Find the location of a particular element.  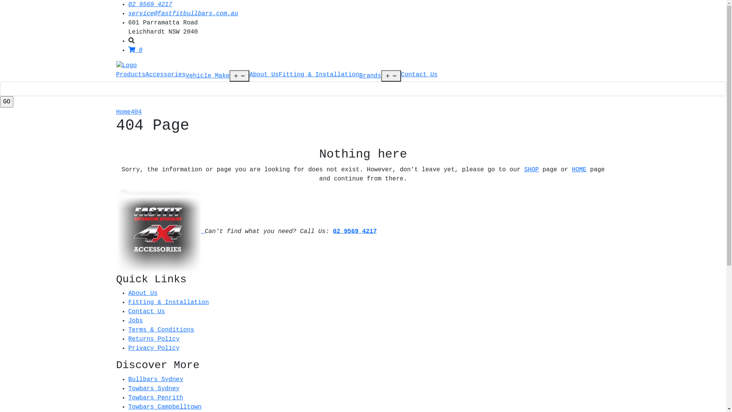

Towbars Penrith is located at coordinates (156, 398).